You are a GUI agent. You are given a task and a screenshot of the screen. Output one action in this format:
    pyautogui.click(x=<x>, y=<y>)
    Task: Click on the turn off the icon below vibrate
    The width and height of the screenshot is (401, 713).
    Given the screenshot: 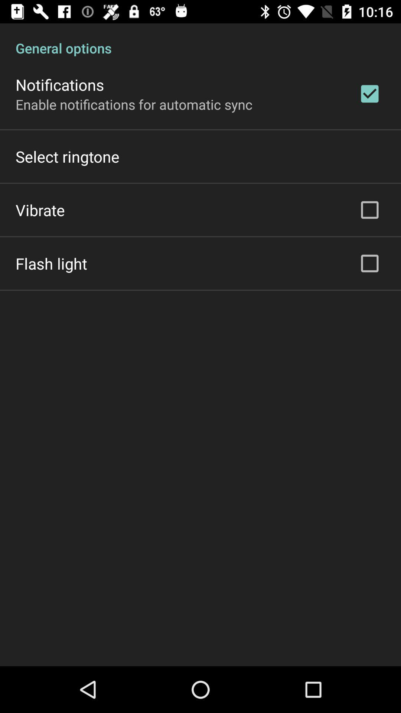 What is the action you would take?
    pyautogui.click(x=51, y=264)
    